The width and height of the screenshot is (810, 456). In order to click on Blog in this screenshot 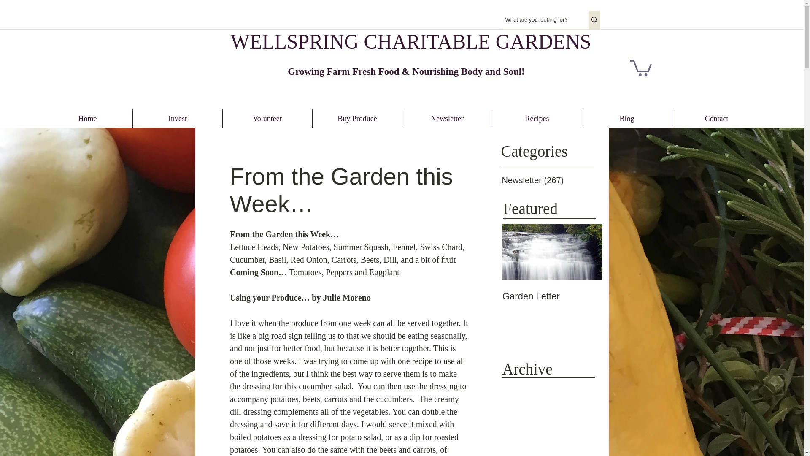, I will do `click(627, 119)`.